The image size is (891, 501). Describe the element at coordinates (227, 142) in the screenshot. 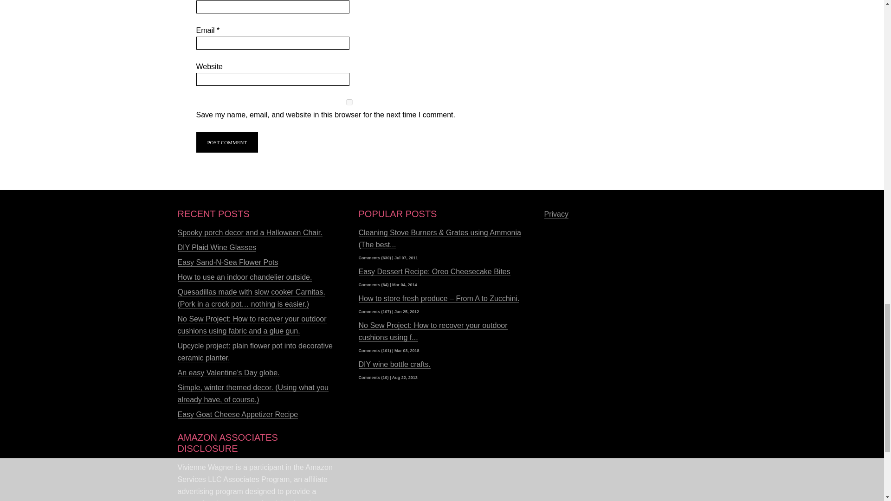

I see `Post Comment` at that location.